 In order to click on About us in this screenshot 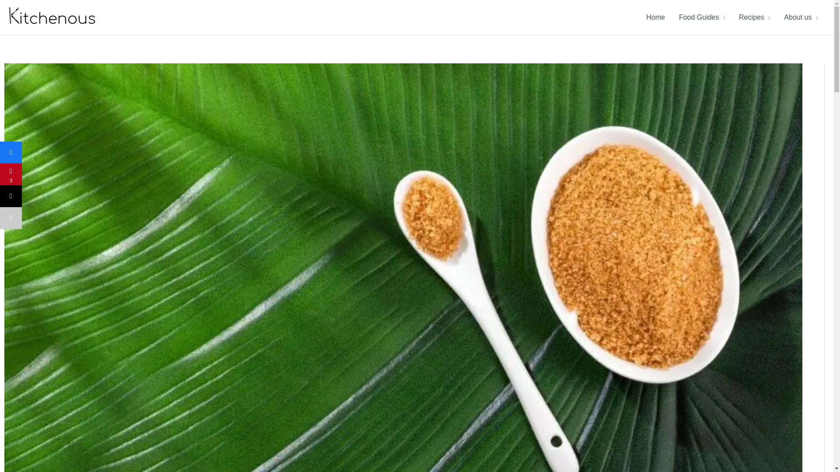, I will do `click(801, 17)`.